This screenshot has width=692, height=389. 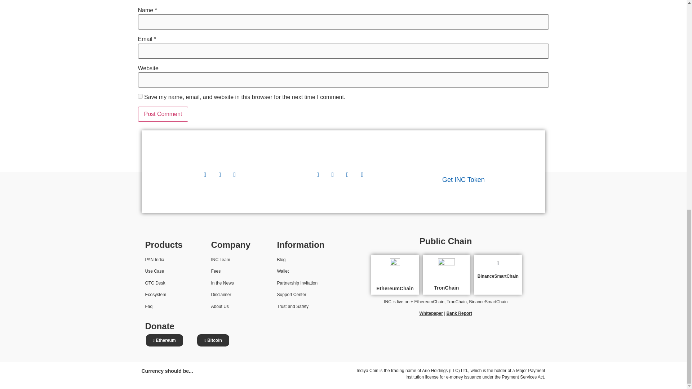 What do you see at coordinates (140, 97) in the screenshot?
I see `yes` at bounding box center [140, 97].